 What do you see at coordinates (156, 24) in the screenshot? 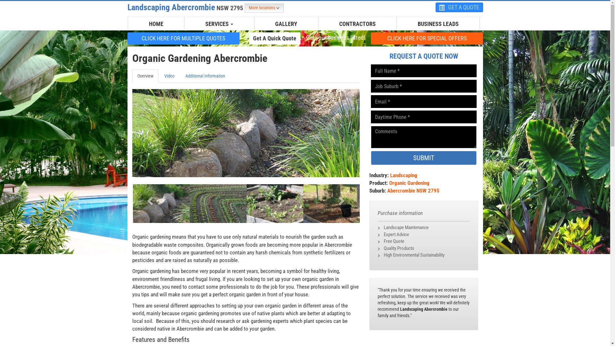
I see `HOME` at bounding box center [156, 24].